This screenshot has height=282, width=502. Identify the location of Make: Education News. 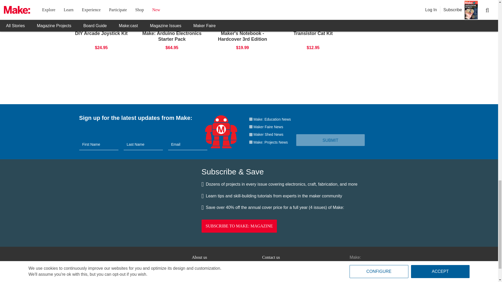
(250, 119).